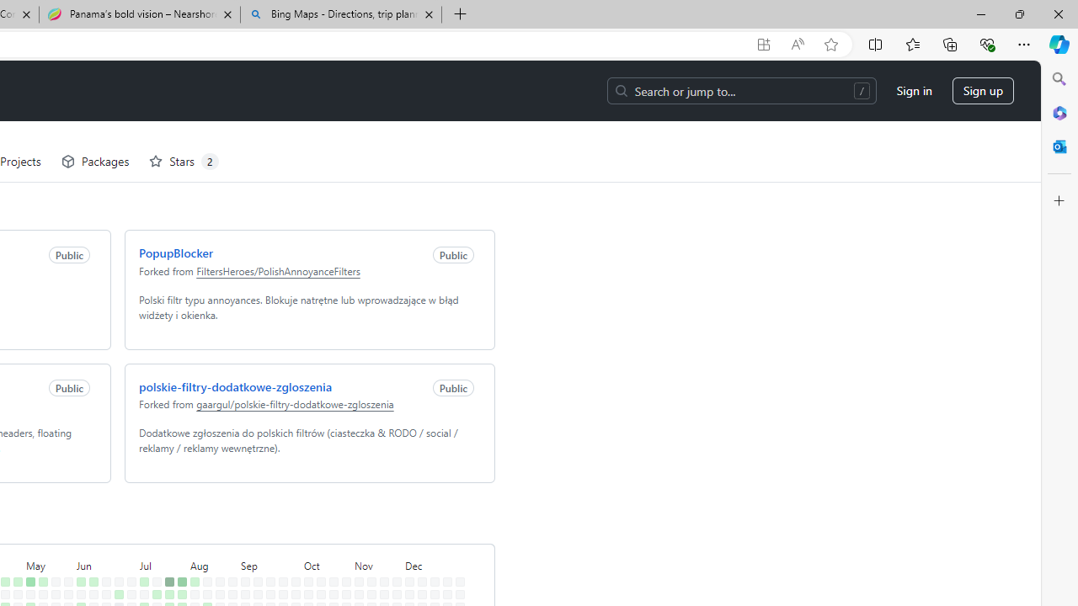 This screenshot has height=606, width=1078. I want to click on No contributions on December 1st., so click(406, 521).